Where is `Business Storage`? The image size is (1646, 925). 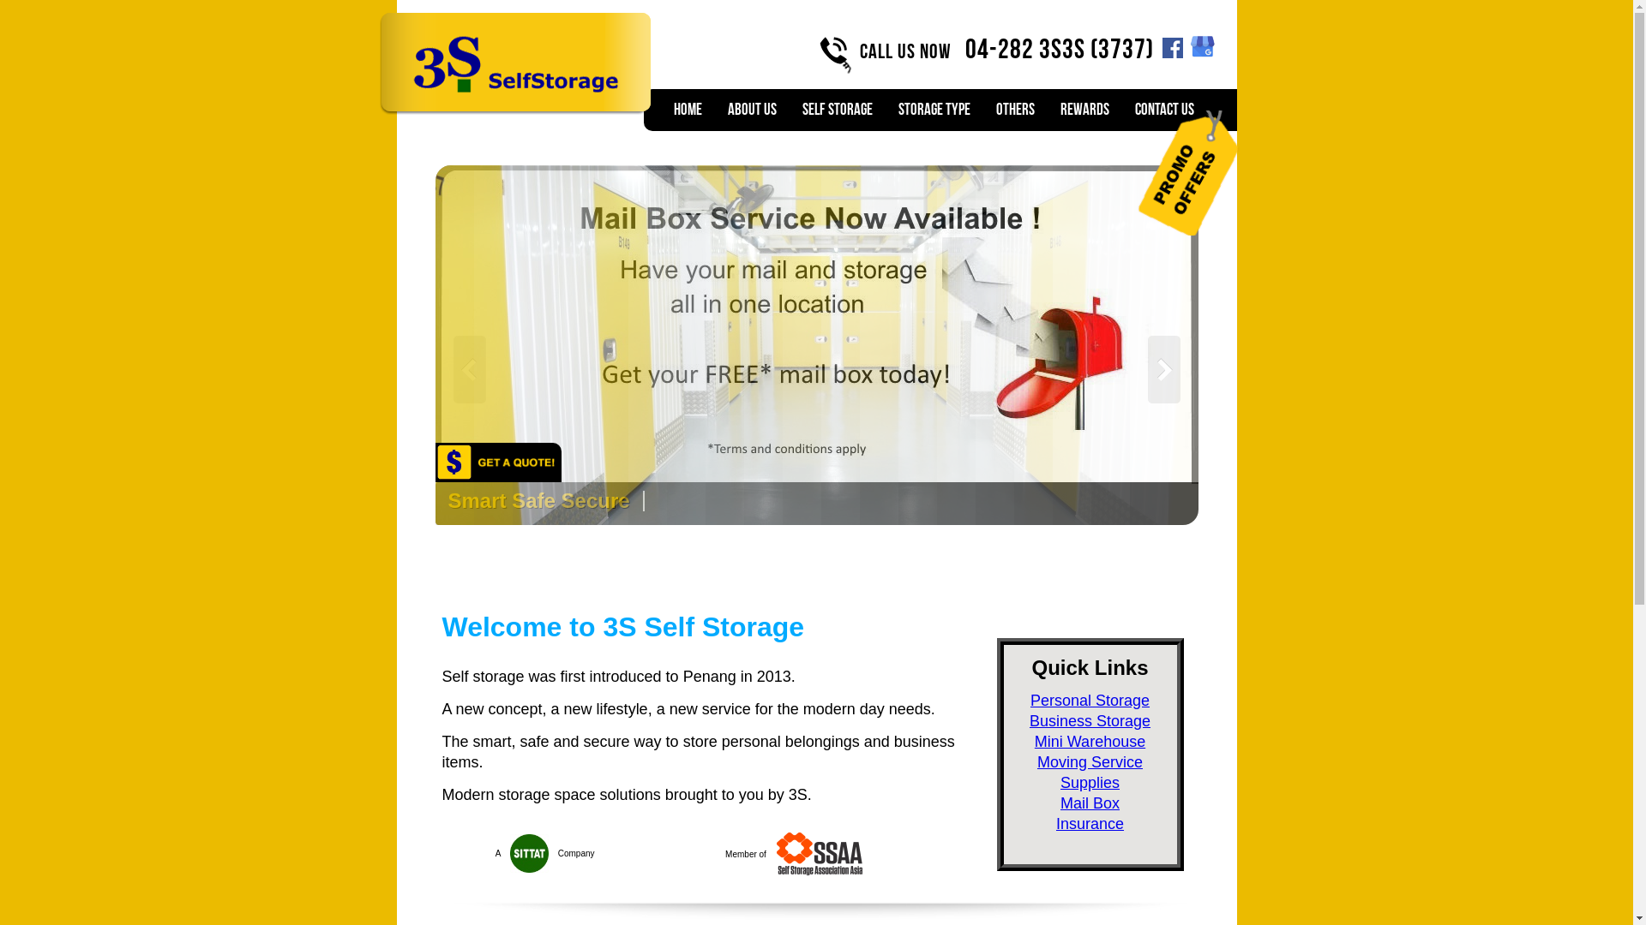 Business Storage is located at coordinates (1090, 721).